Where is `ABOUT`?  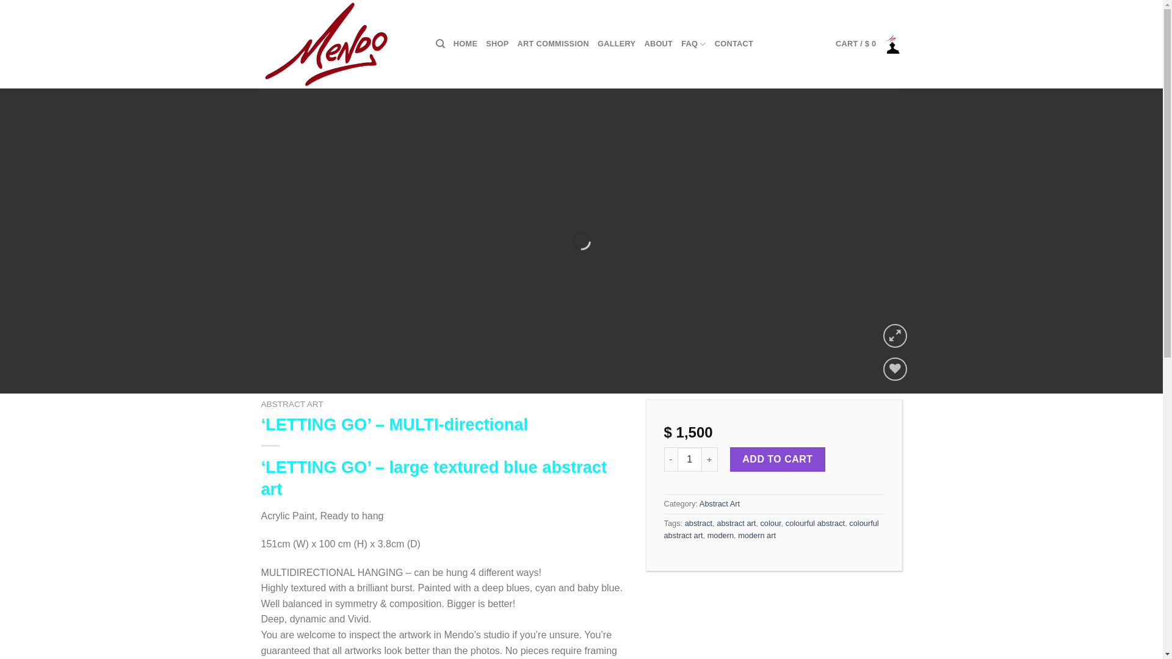
ABOUT is located at coordinates (658, 44).